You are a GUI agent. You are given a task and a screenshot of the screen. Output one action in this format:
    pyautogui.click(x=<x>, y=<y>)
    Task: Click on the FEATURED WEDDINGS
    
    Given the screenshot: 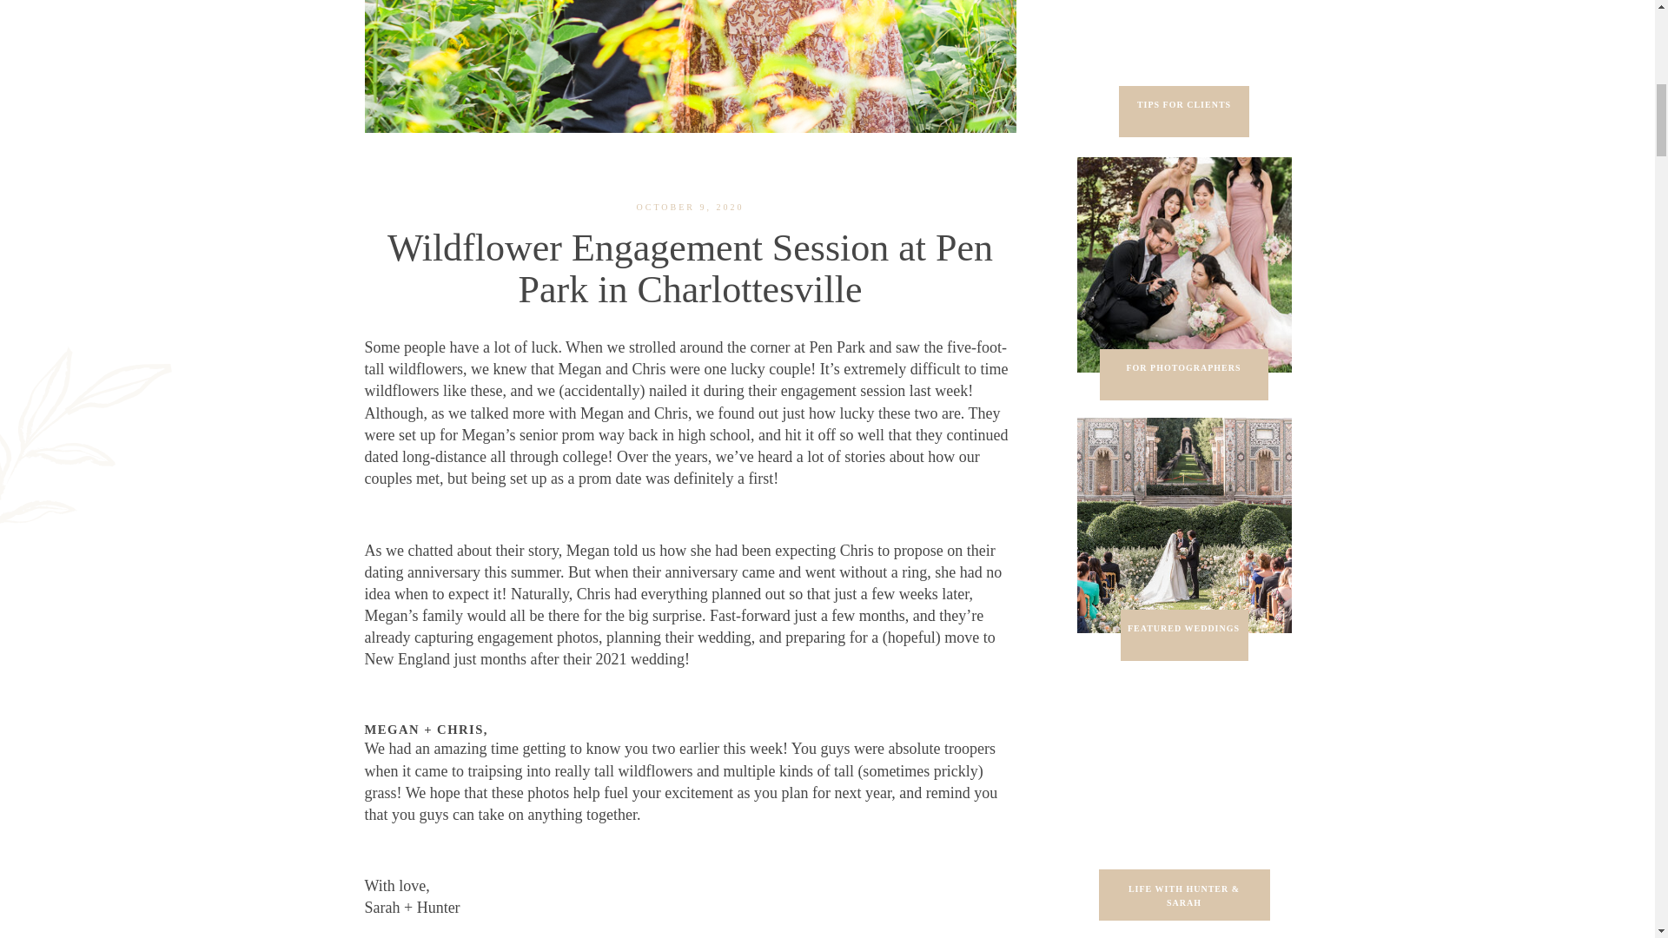 What is the action you would take?
    pyautogui.click(x=1183, y=636)
    